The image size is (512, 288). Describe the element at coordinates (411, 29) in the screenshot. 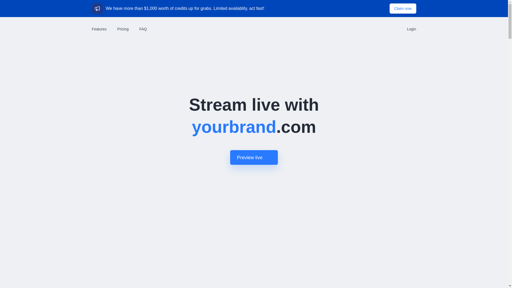

I see `Login` at that location.